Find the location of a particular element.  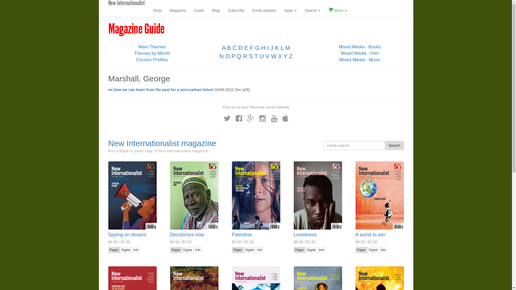

C is located at coordinates (235, 48).